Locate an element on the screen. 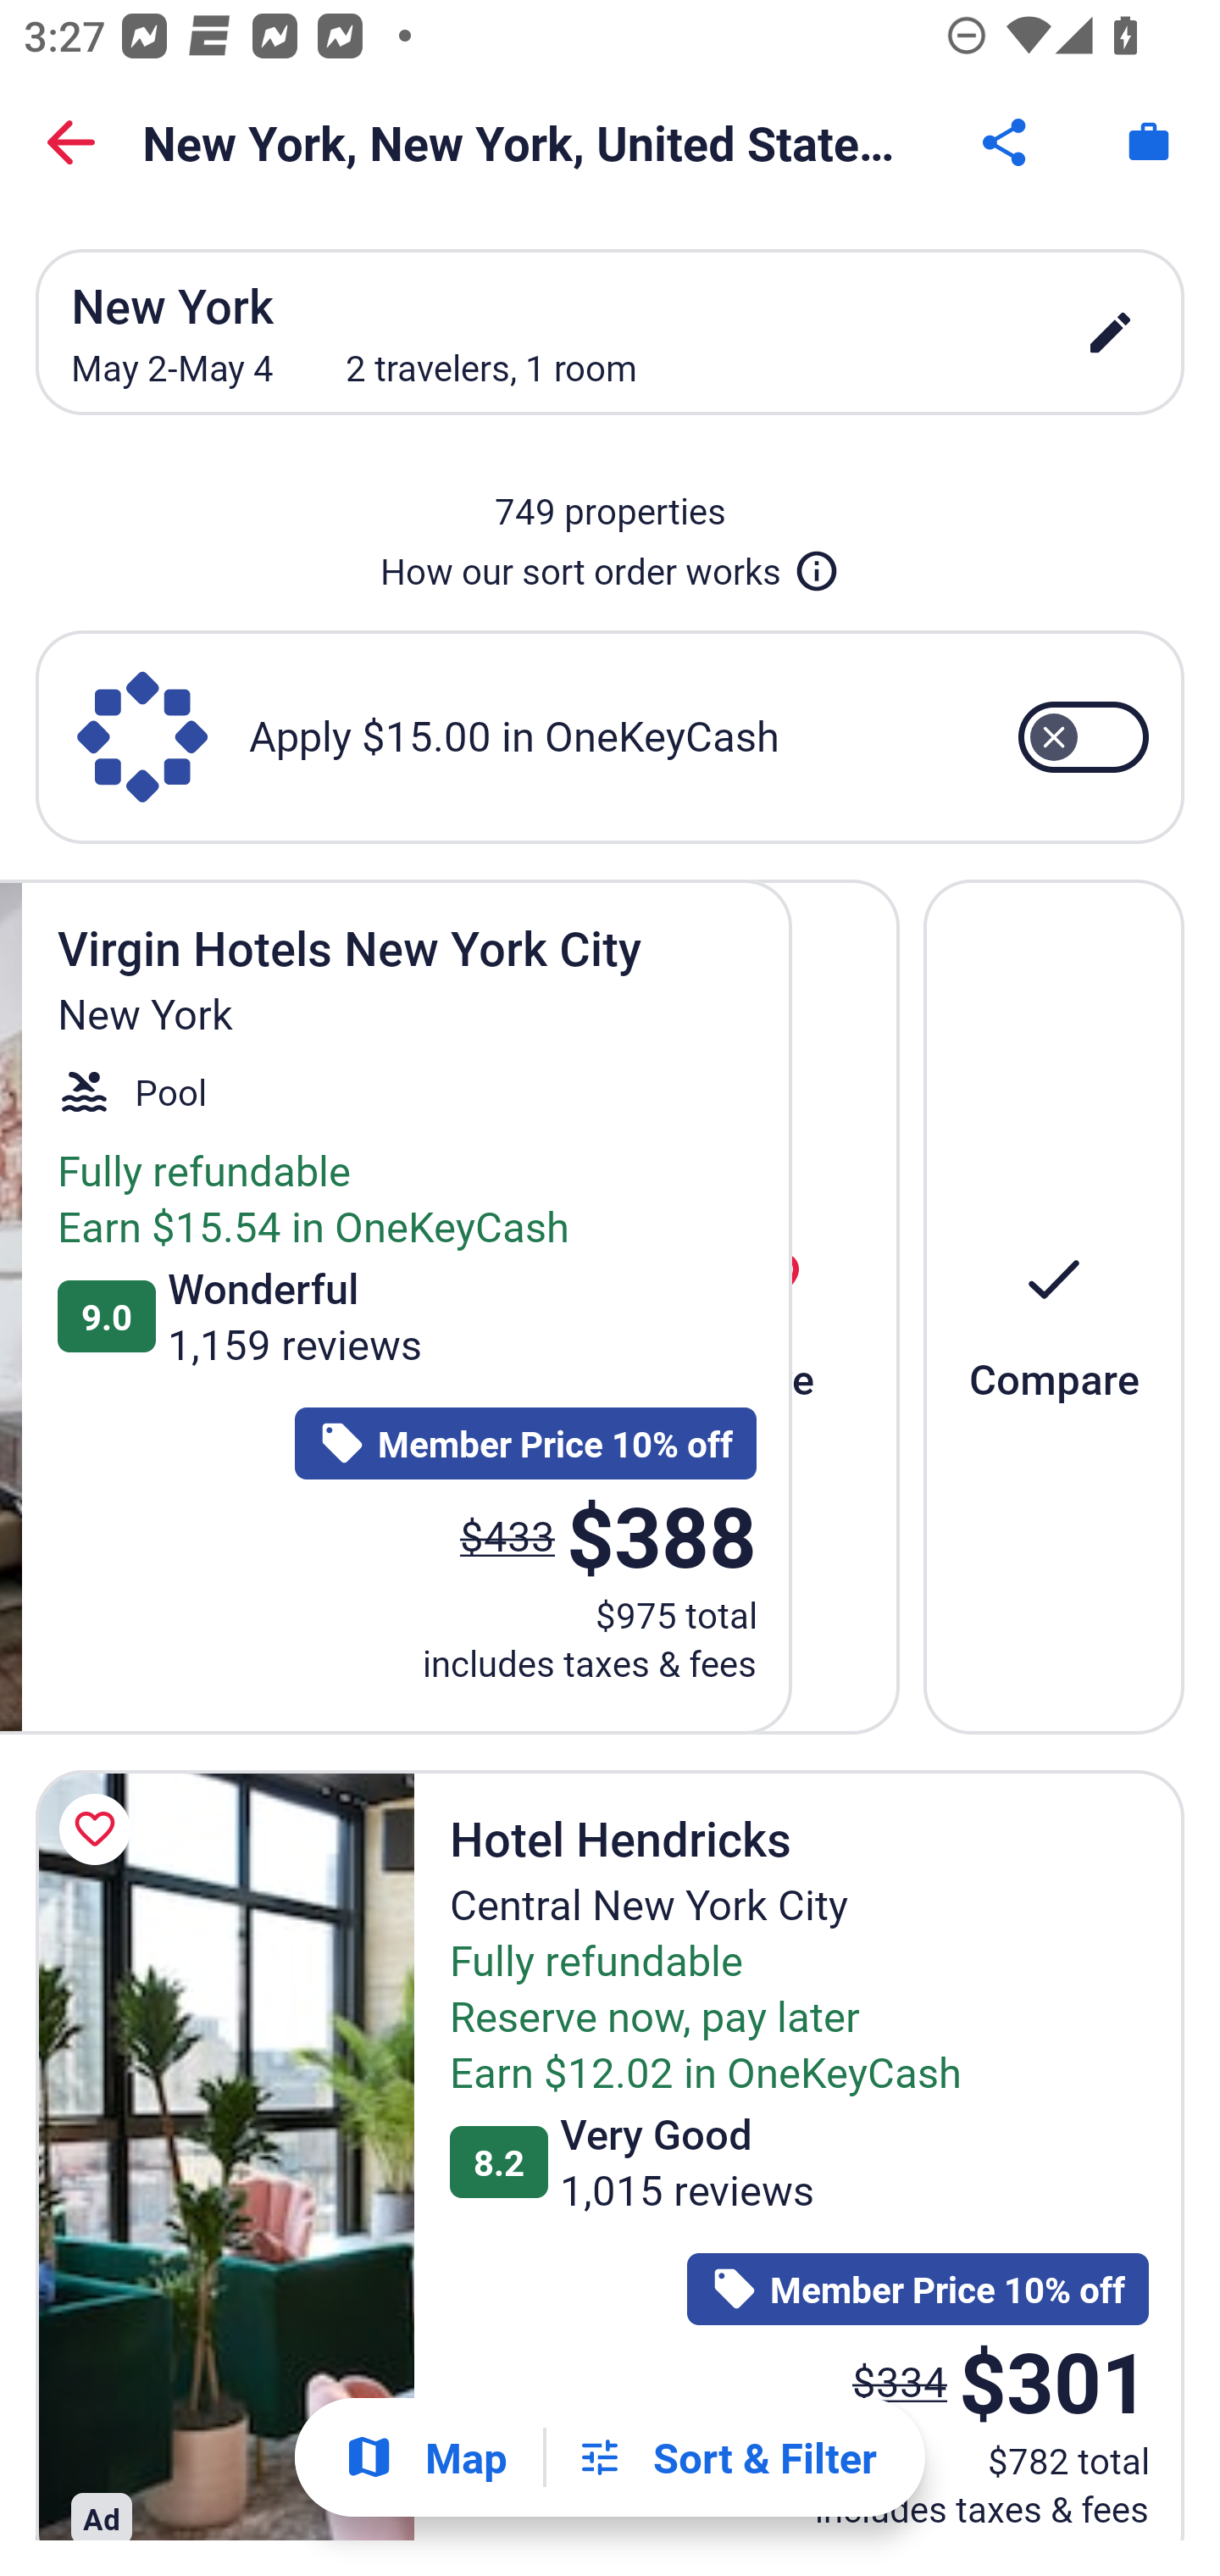  $433 The price was $433 is located at coordinates (508, 1535).